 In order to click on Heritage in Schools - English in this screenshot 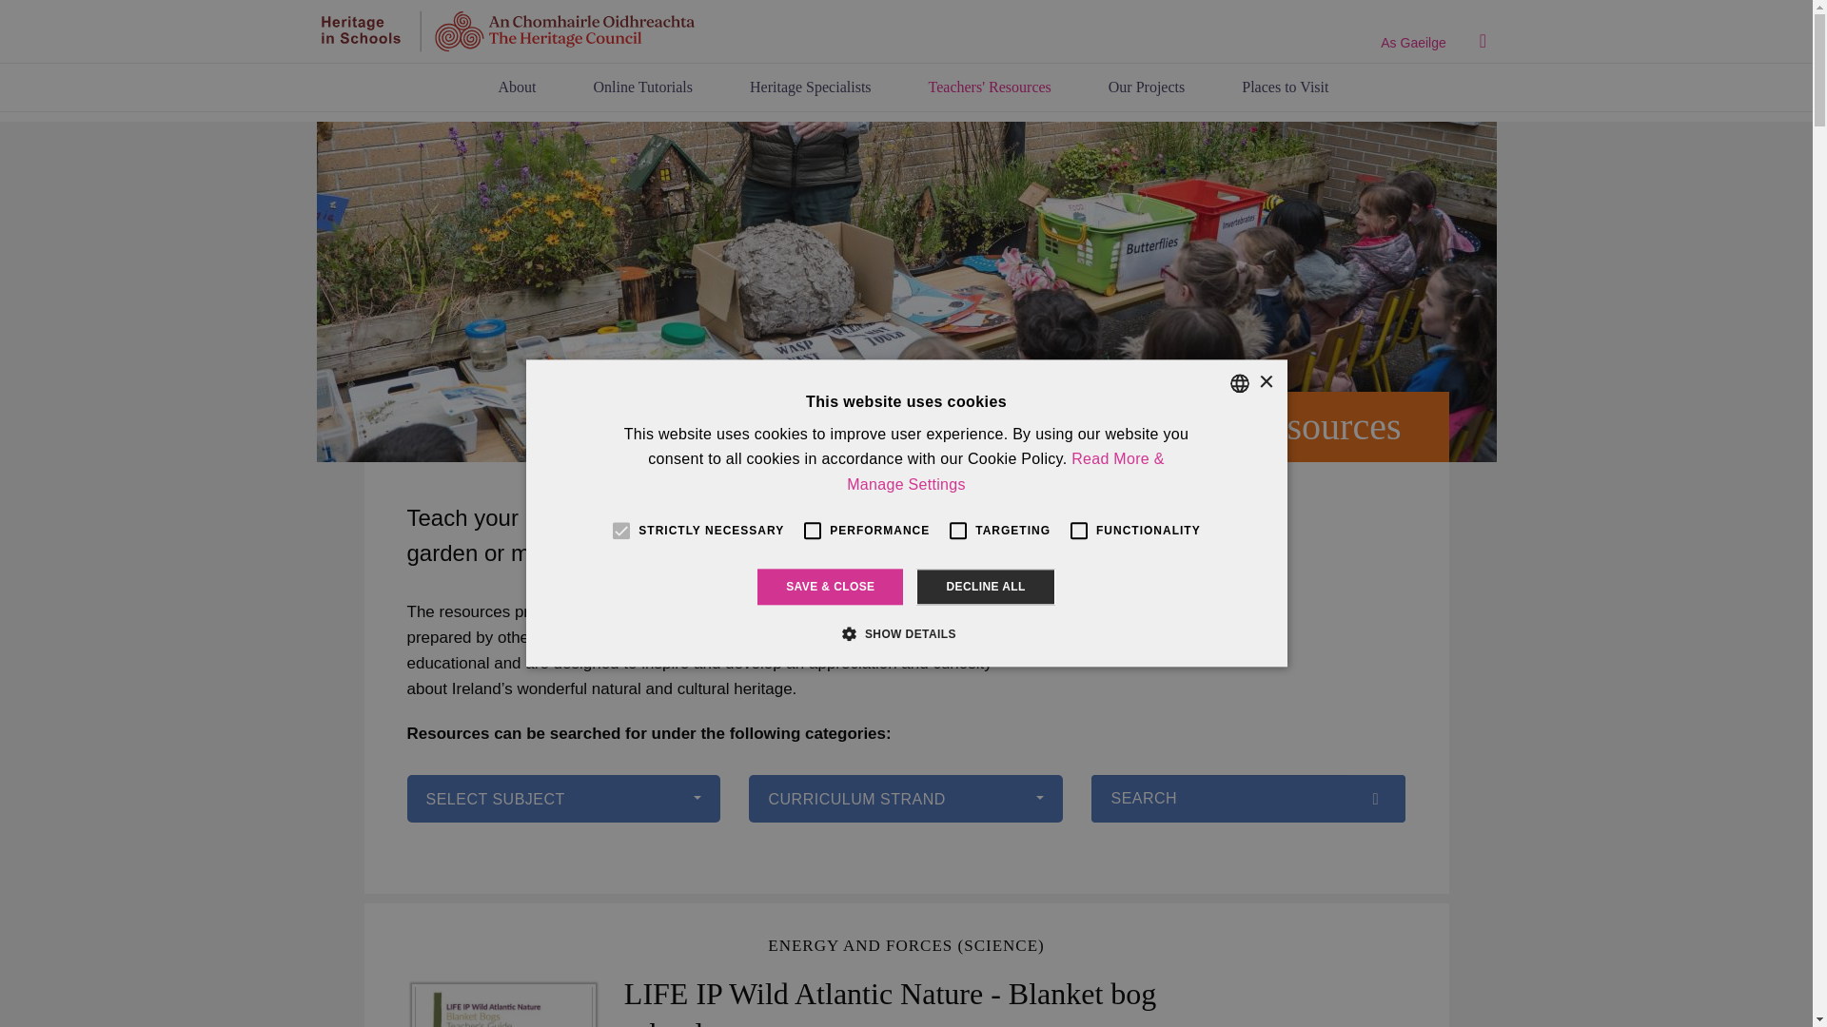, I will do `click(506, 30)`.